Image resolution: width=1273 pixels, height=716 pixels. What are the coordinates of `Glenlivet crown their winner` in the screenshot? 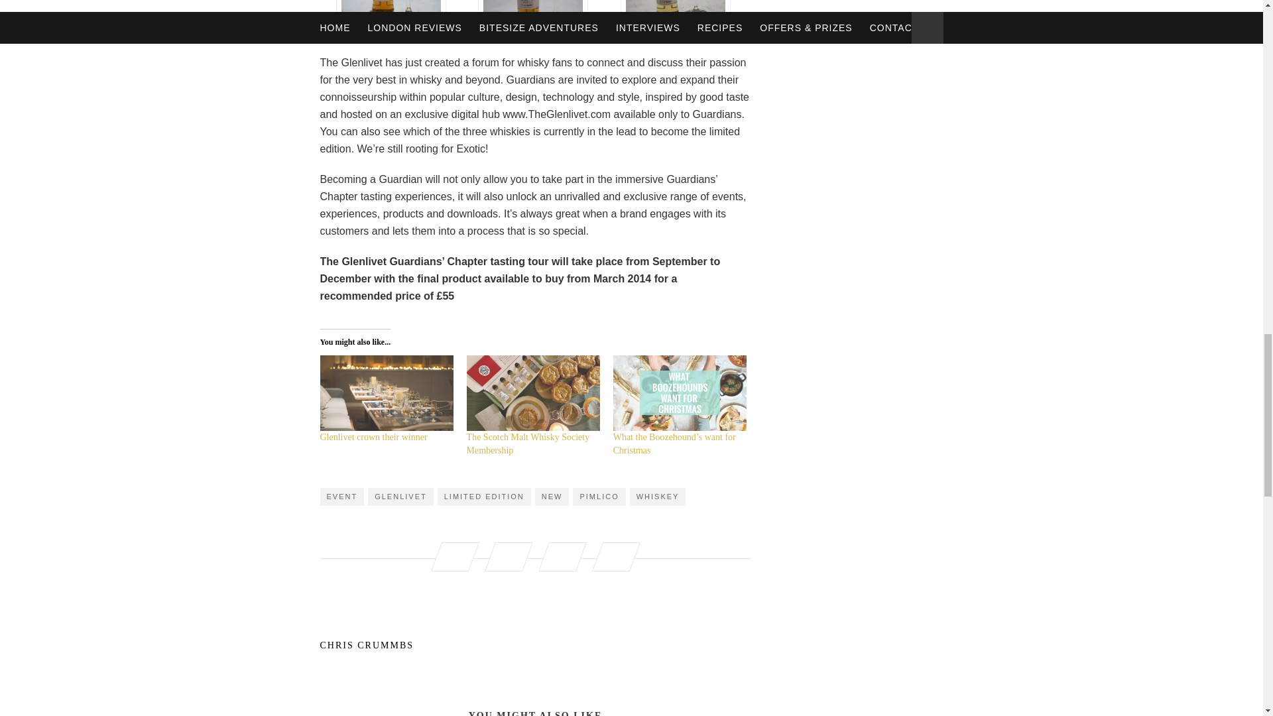 It's located at (373, 438).